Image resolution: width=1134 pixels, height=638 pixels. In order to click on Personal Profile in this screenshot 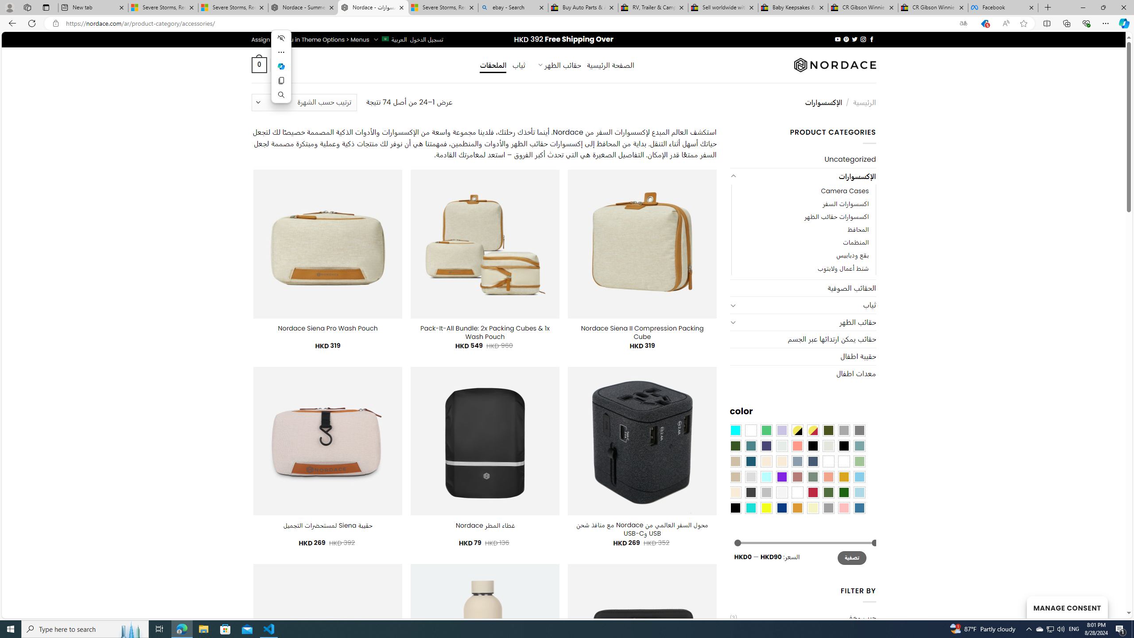, I will do `click(9, 7)`.